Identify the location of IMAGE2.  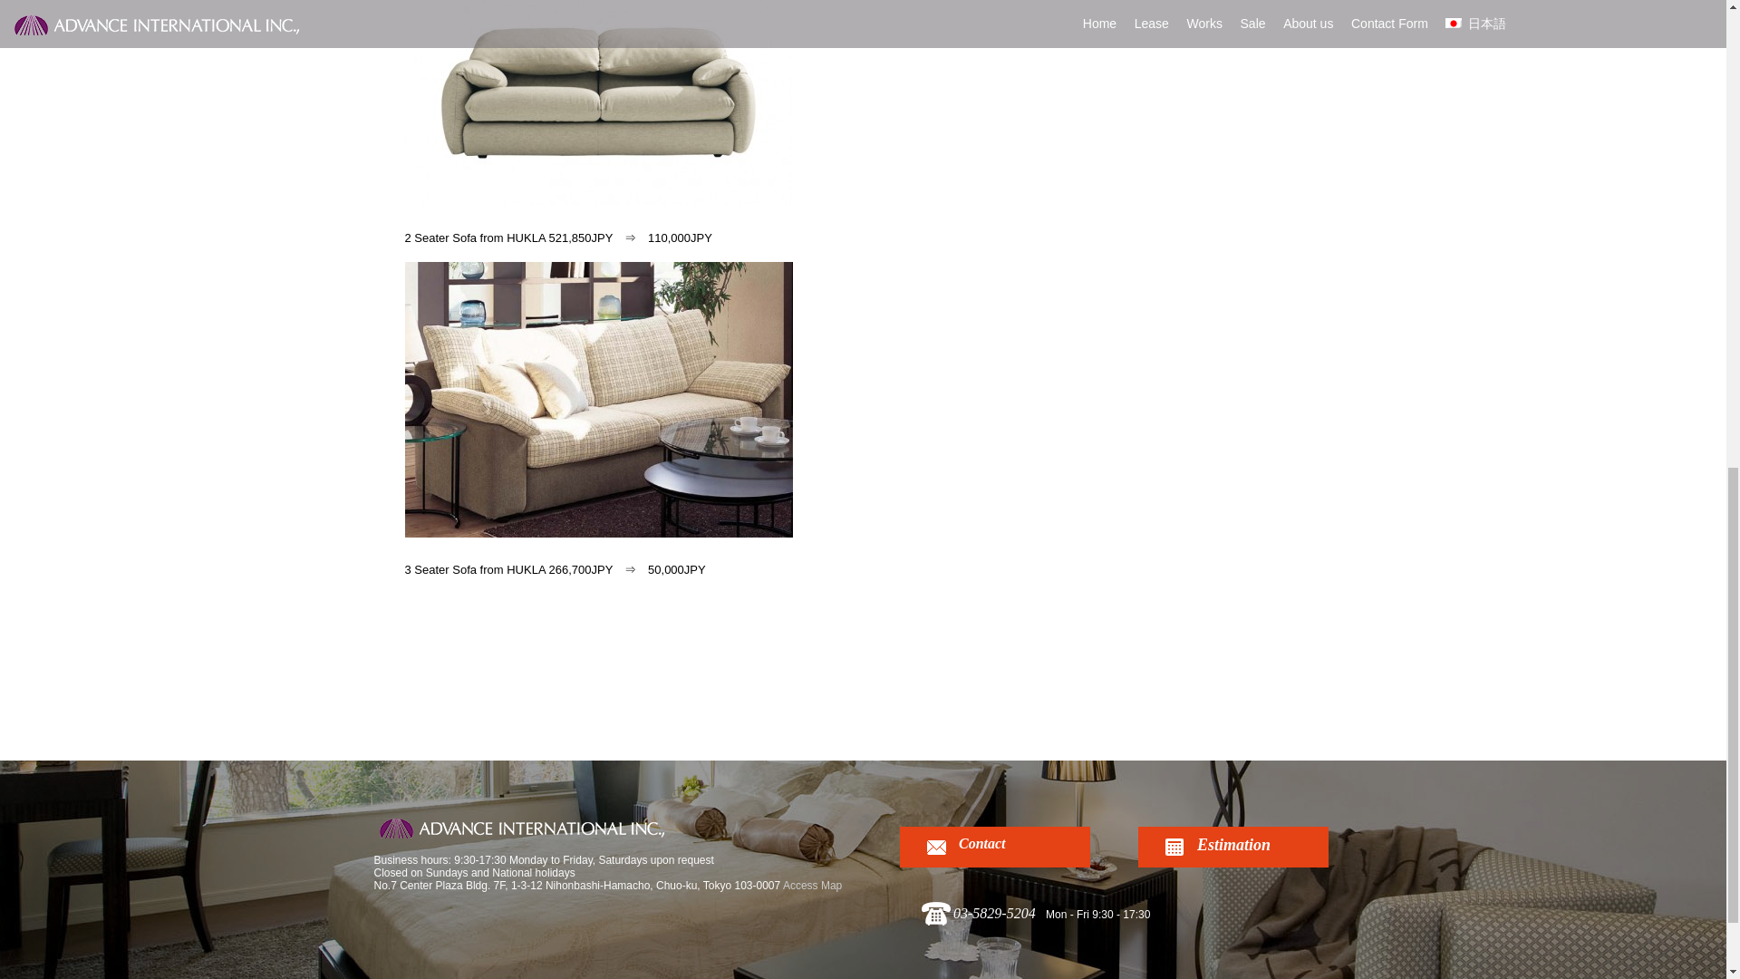
(597, 102).